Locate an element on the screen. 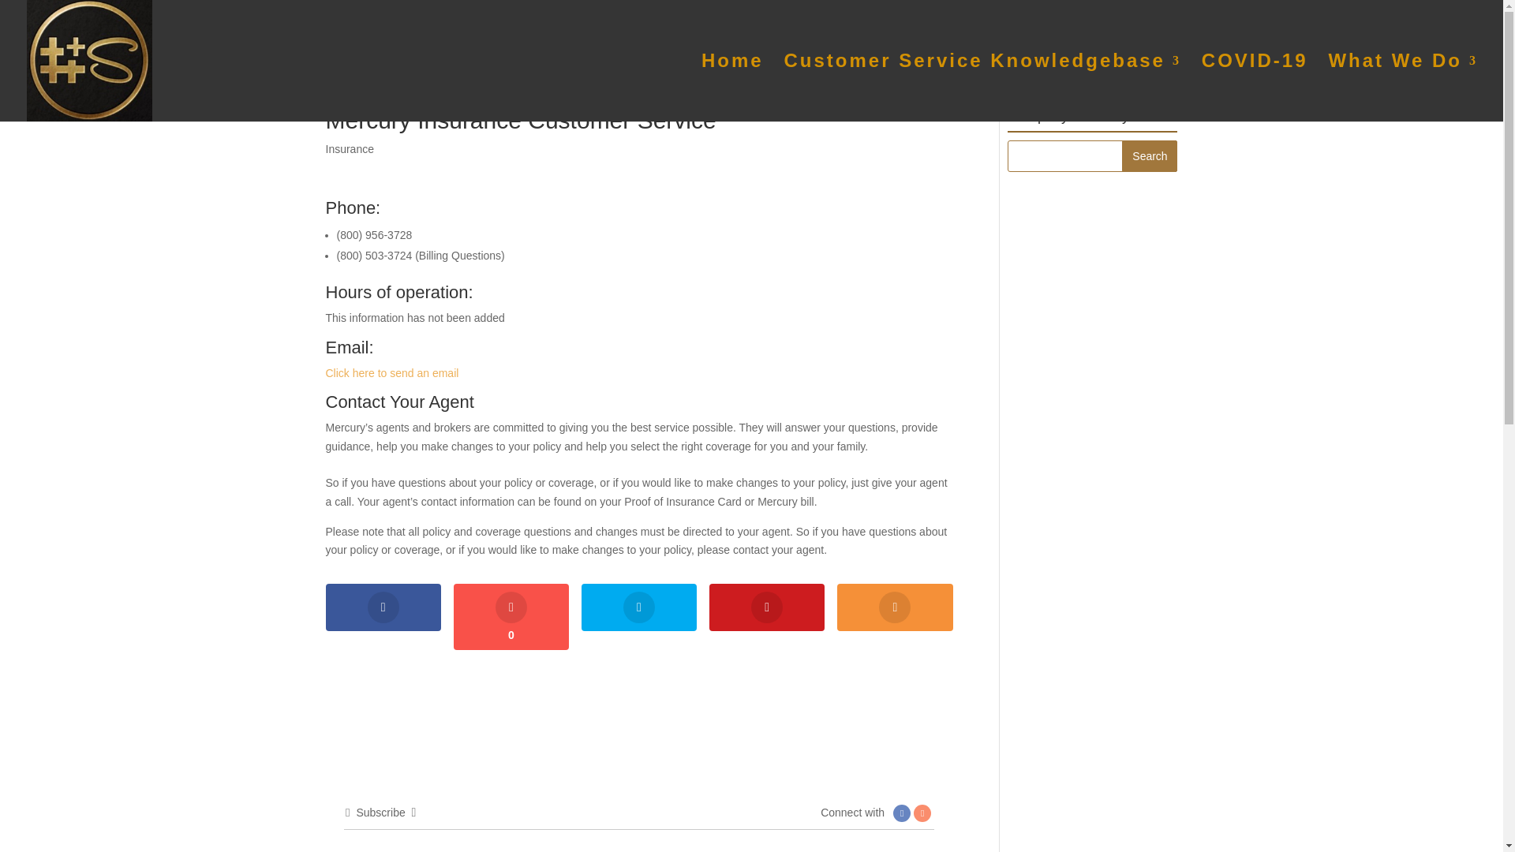 The width and height of the screenshot is (1515, 852). Home is located at coordinates (732, 88).